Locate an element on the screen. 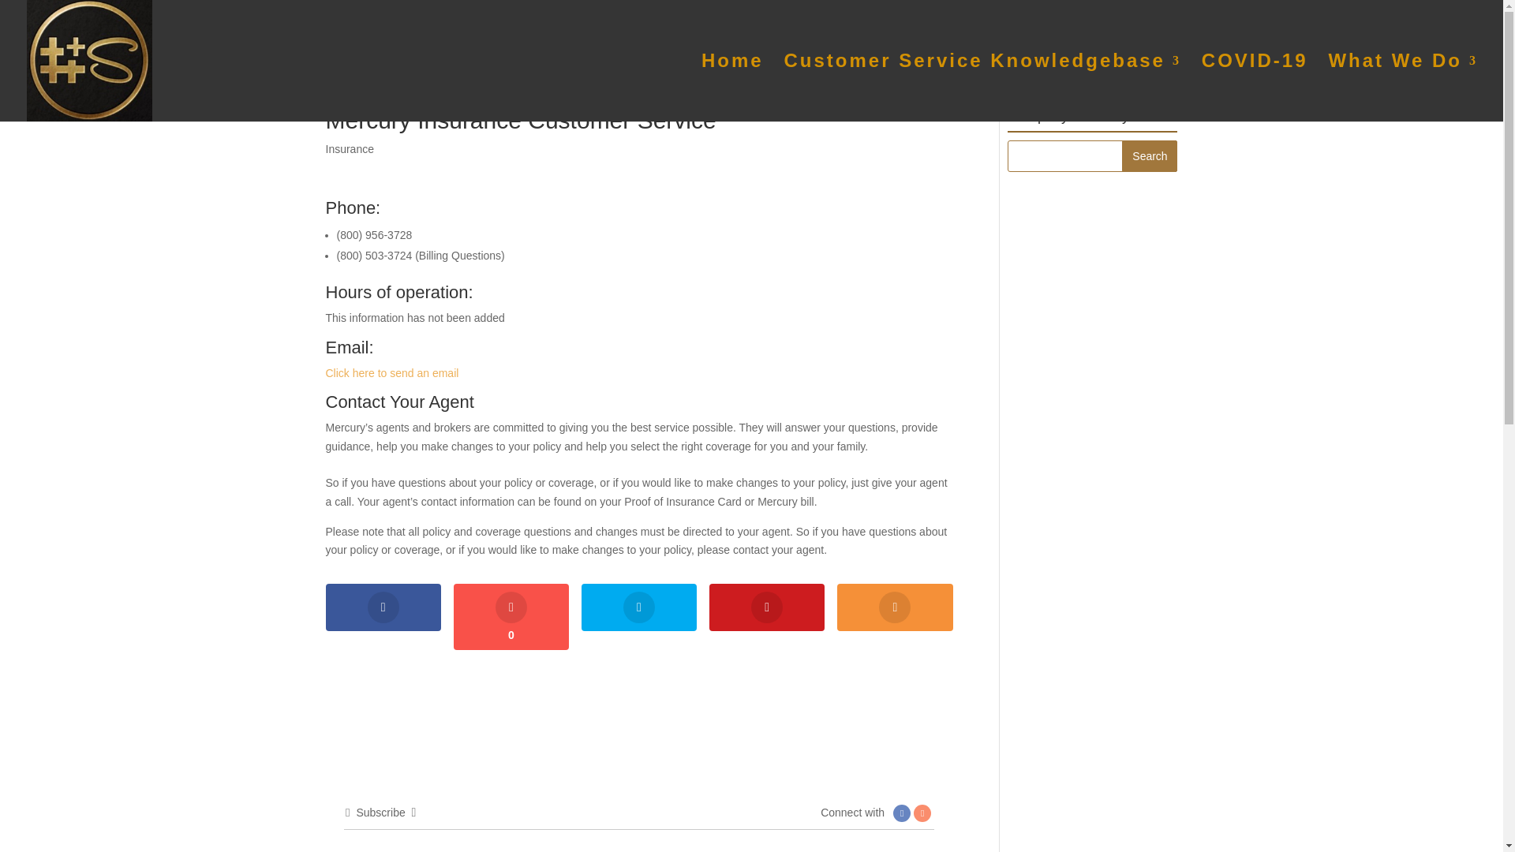 The width and height of the screenshot is (1515, 852). Home is located at coordinates (732, 88).